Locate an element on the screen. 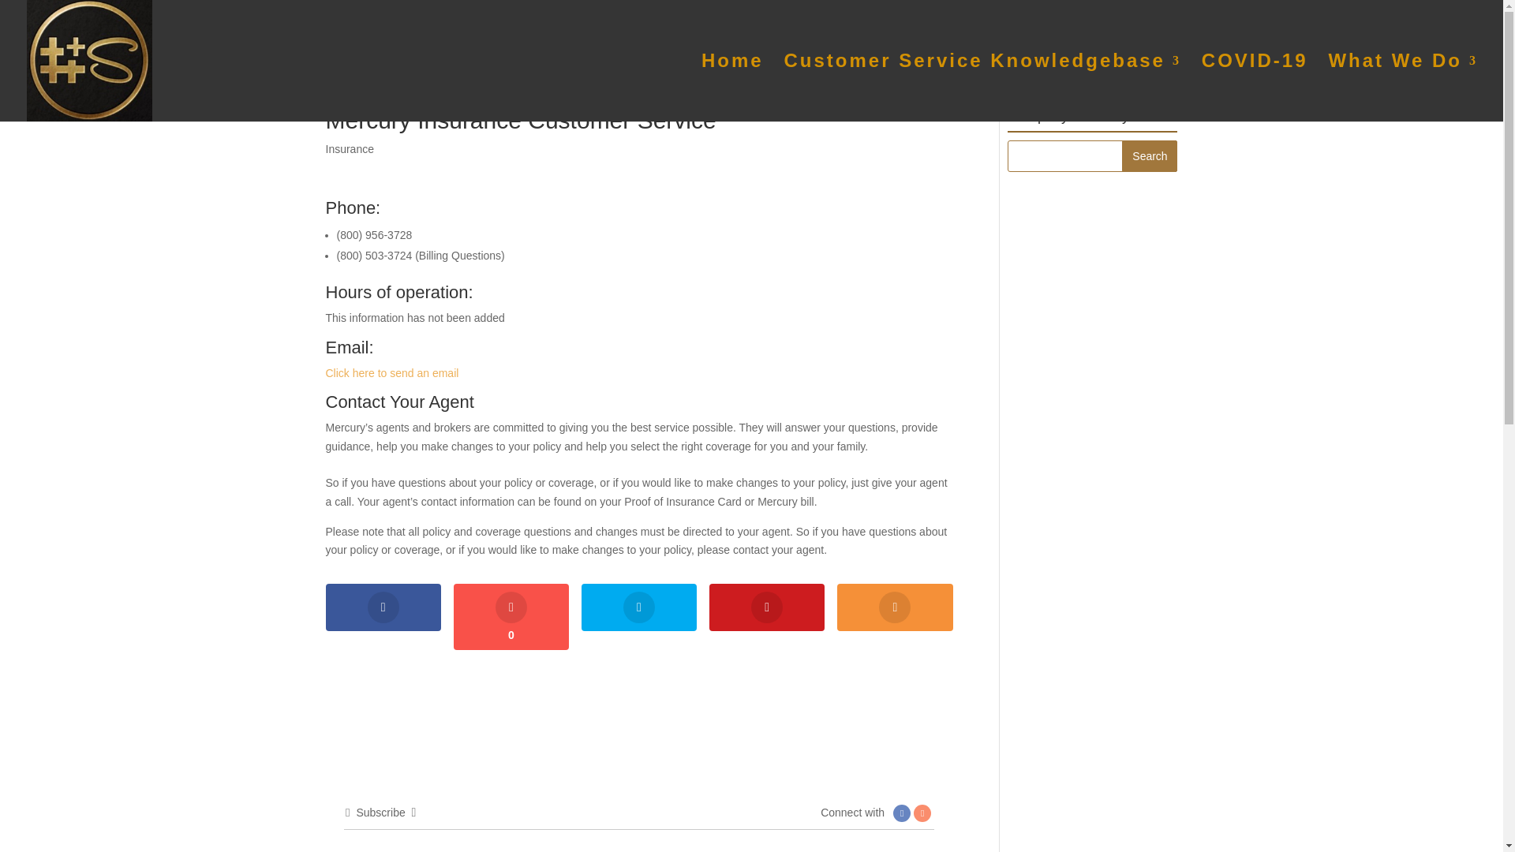 The width and height of the screenshot is (1515, 852). Home is located at coordinates (732, 88).